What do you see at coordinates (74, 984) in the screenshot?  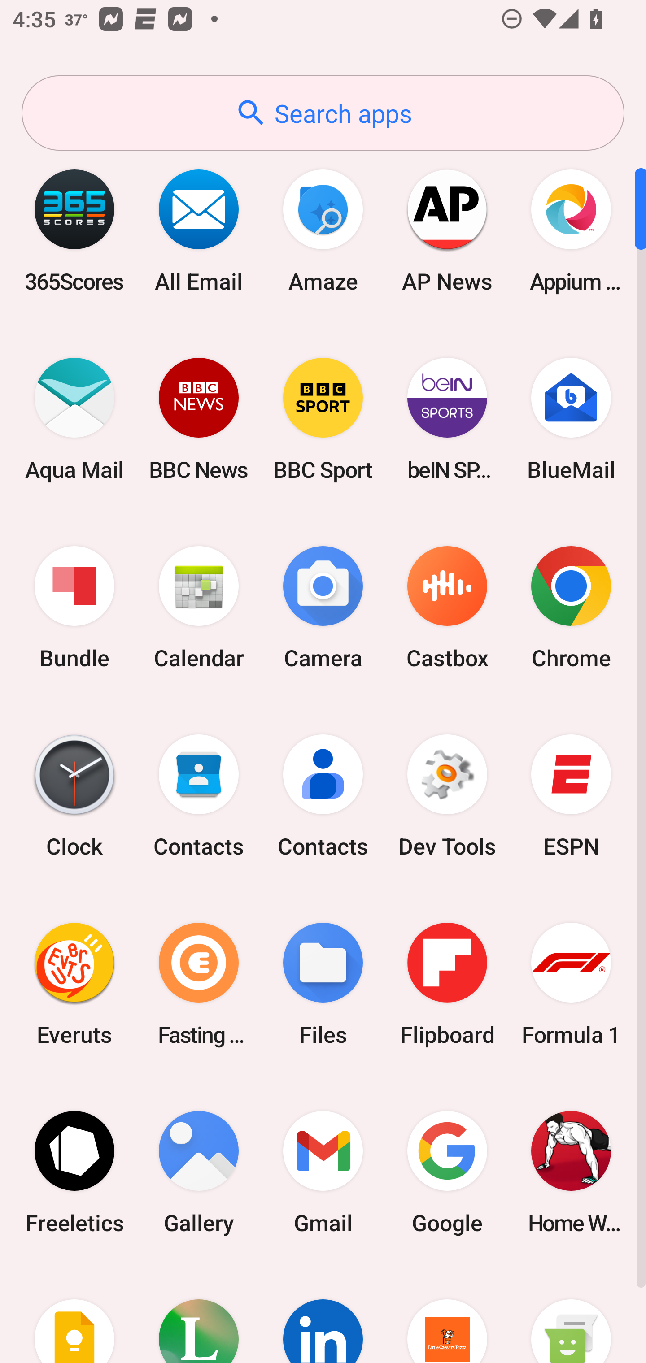 I see `Everuts` at bounding box center [74, 984].